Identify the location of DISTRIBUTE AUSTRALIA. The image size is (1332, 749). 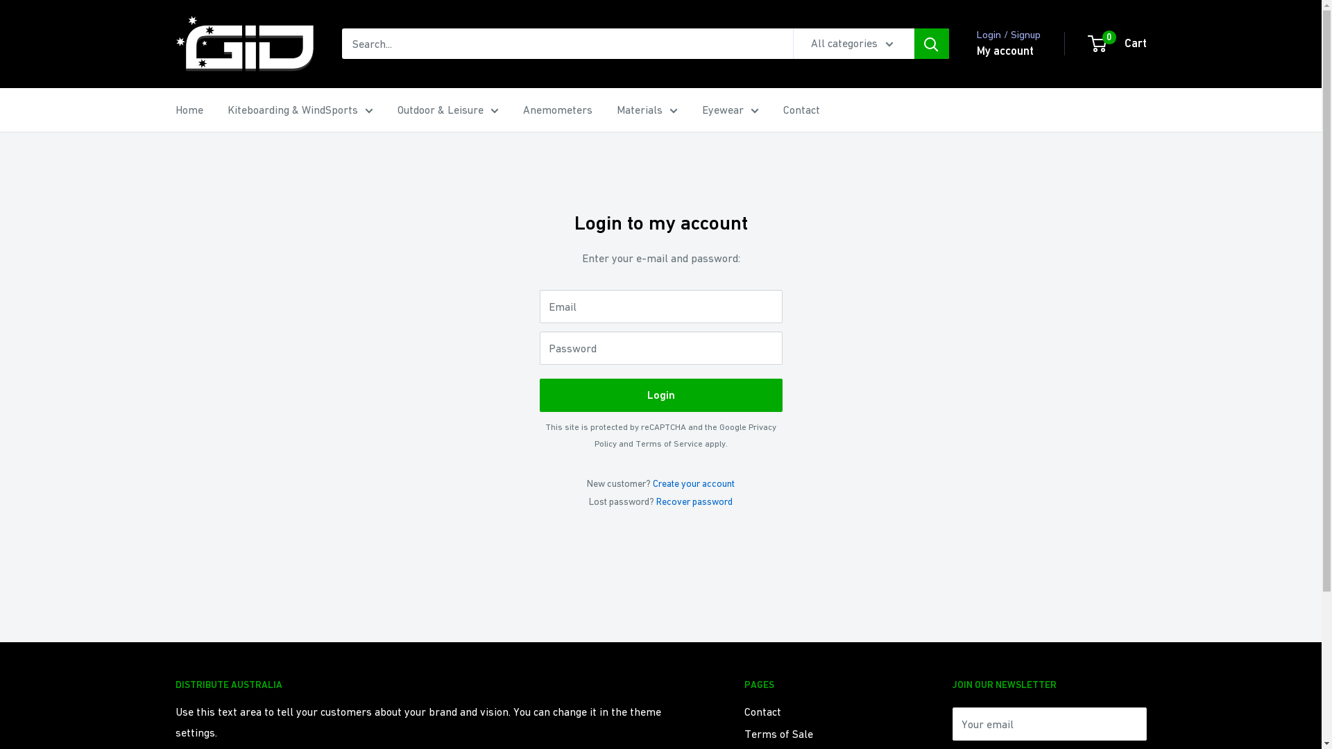
(435, 685).